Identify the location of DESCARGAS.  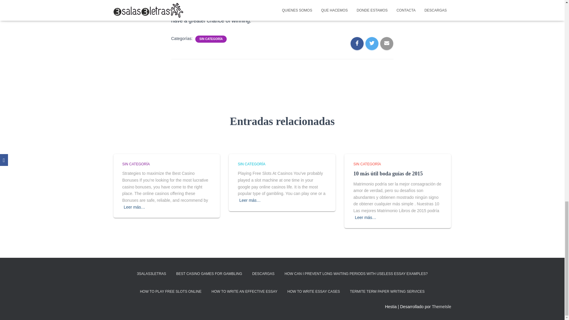
(263, 274).